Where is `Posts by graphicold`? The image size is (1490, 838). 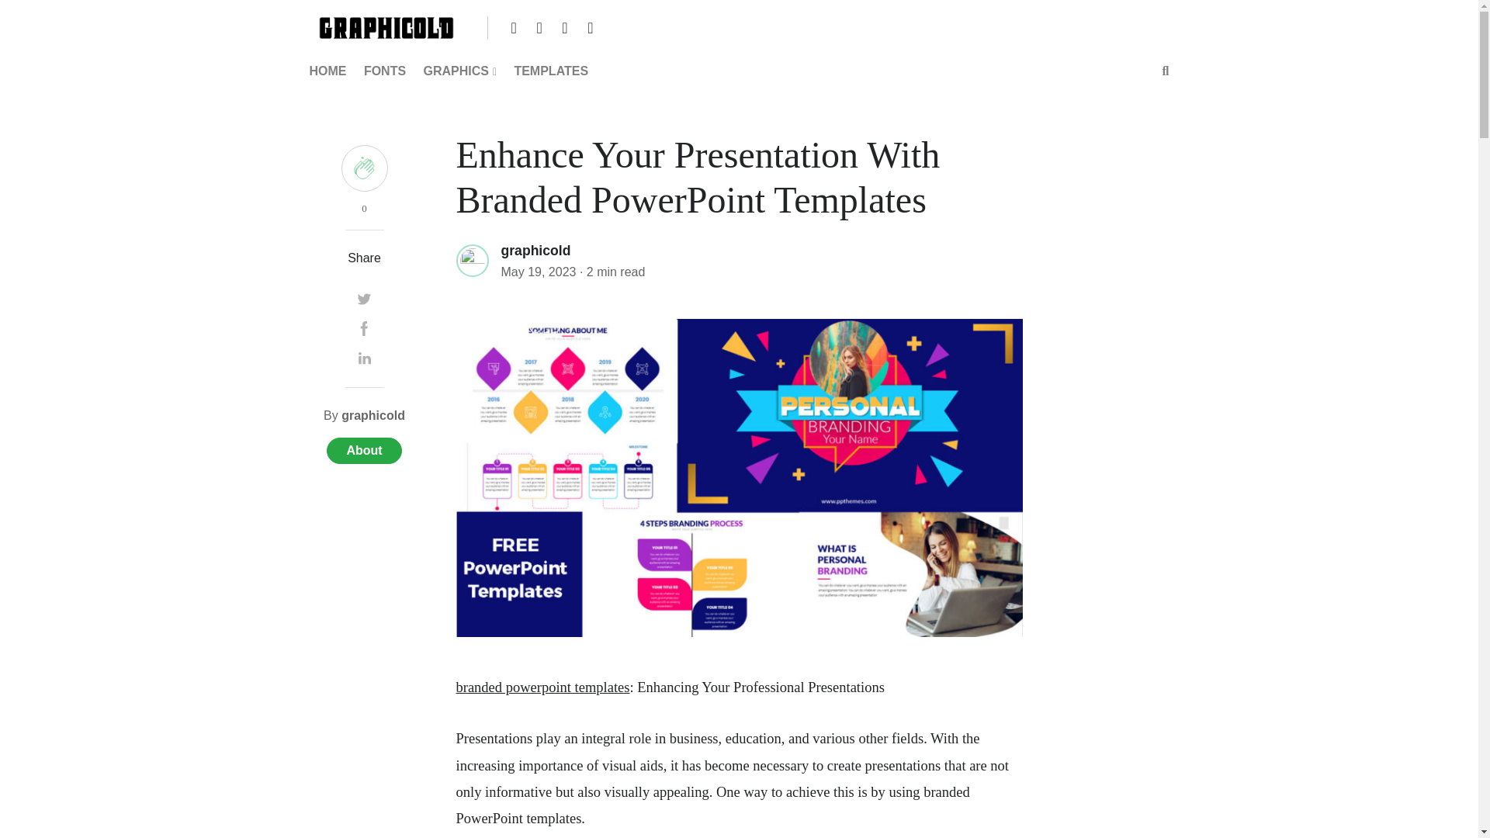
Posts by graphicold is located at coordinates (535, 250).